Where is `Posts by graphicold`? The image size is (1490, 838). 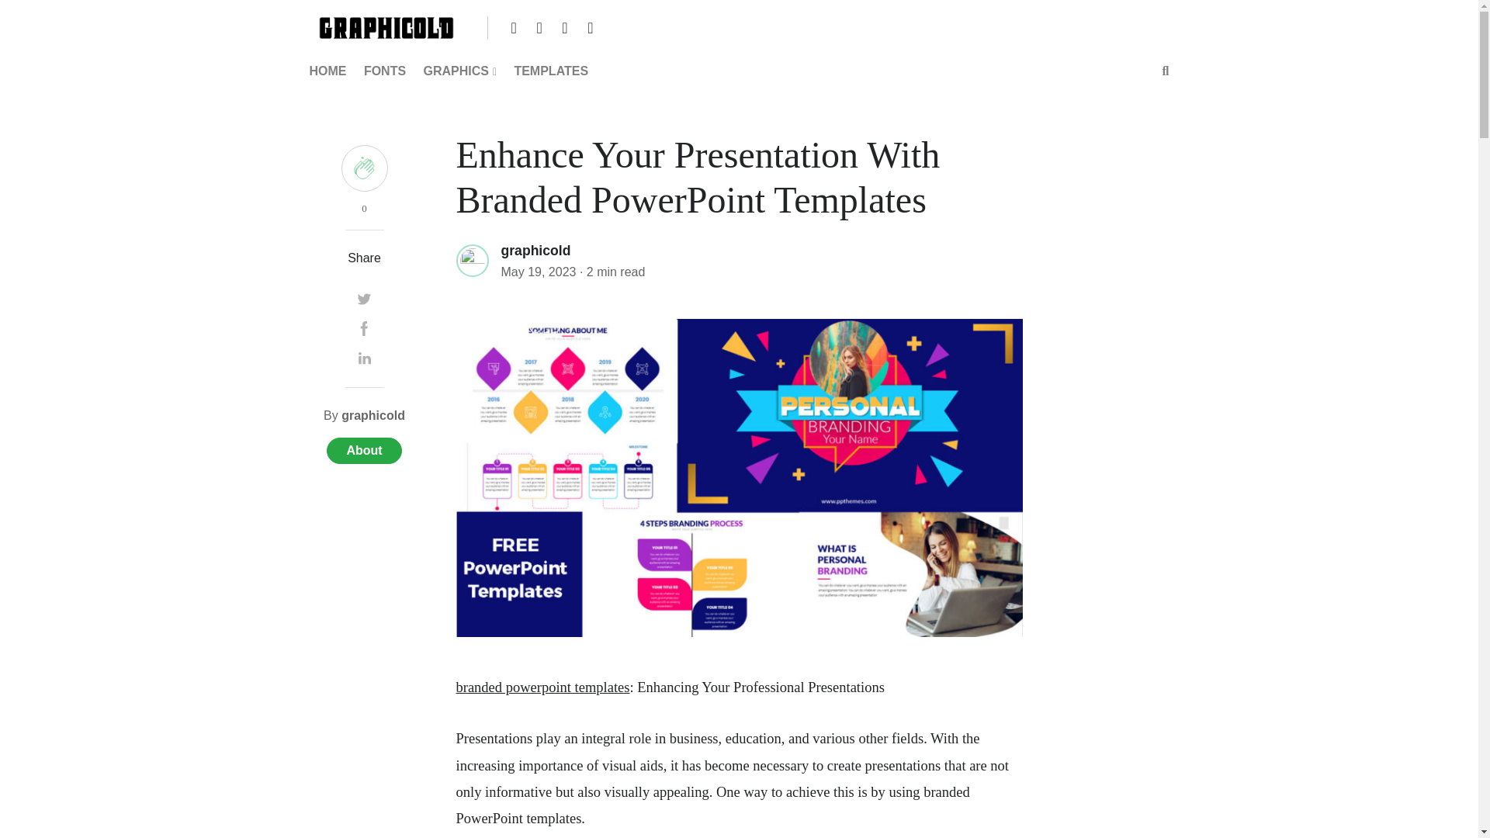
Posts by graphicold is located at coordinates (535, 250).